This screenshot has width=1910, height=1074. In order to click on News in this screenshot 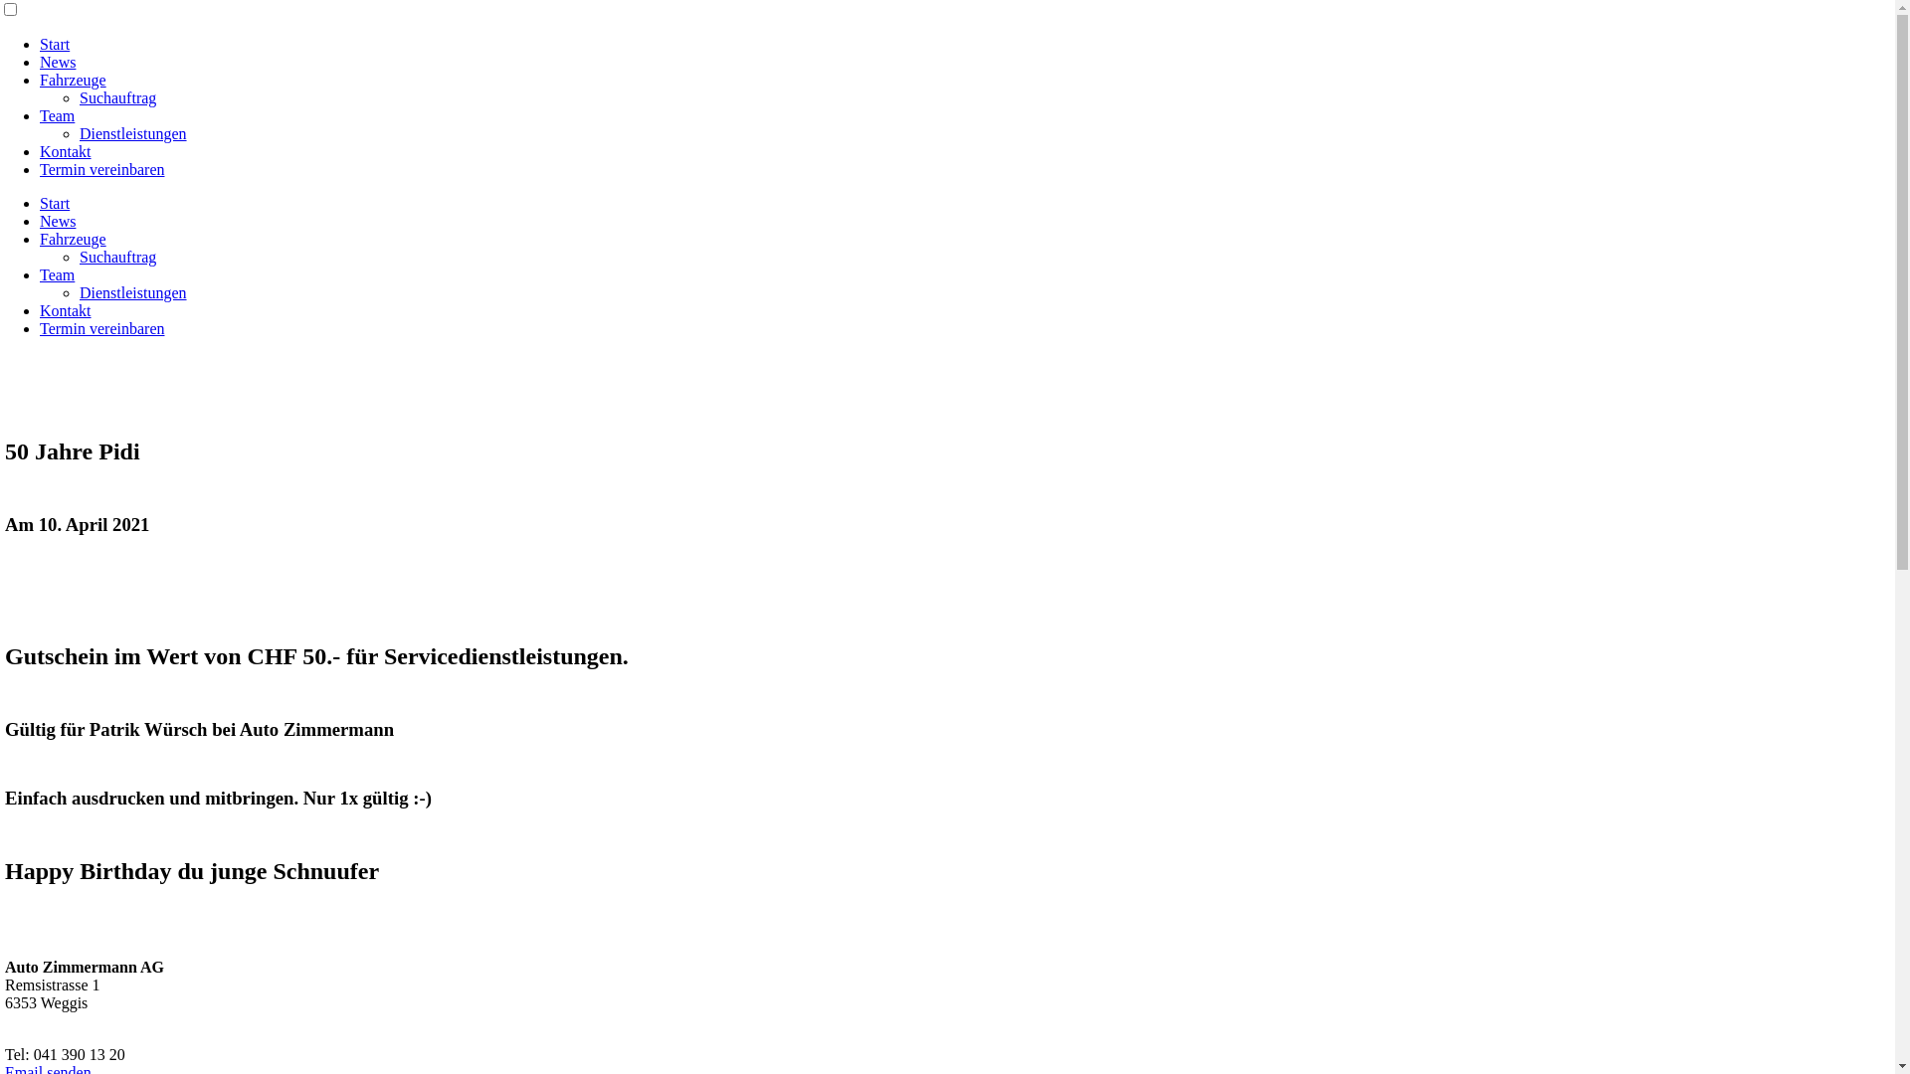, I will do `click(58, 221)`.